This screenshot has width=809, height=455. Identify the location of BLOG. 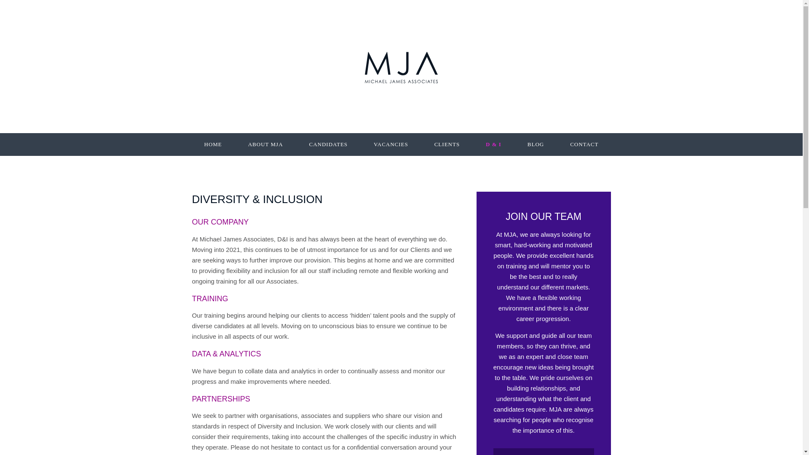
(535, 145).